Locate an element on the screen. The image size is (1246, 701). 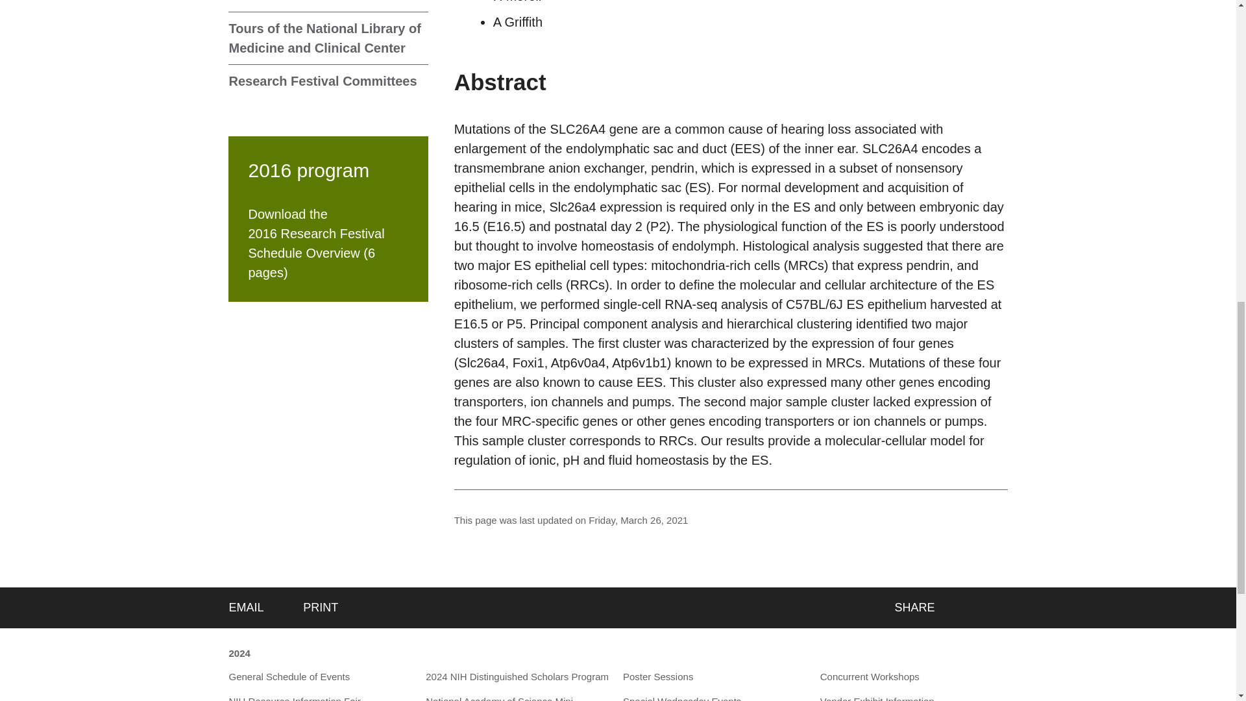
Concurrent Workshops is located at coordinates (870, 678).